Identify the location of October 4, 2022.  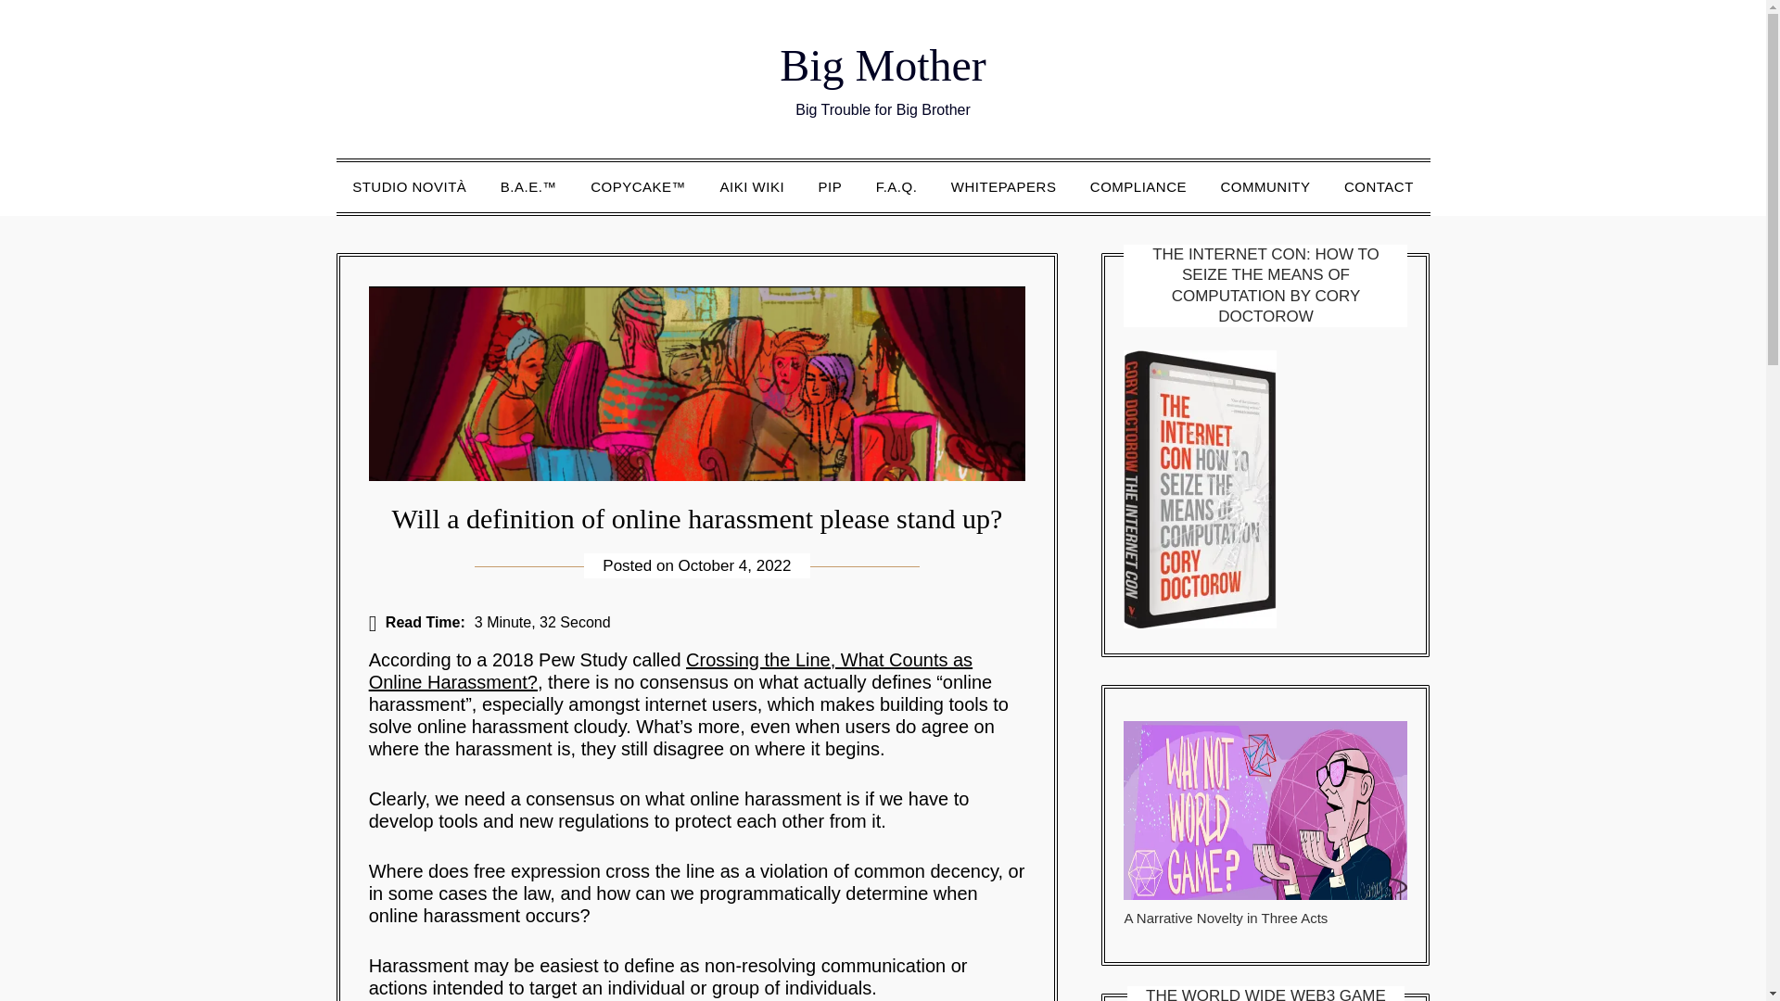
(734, 565).